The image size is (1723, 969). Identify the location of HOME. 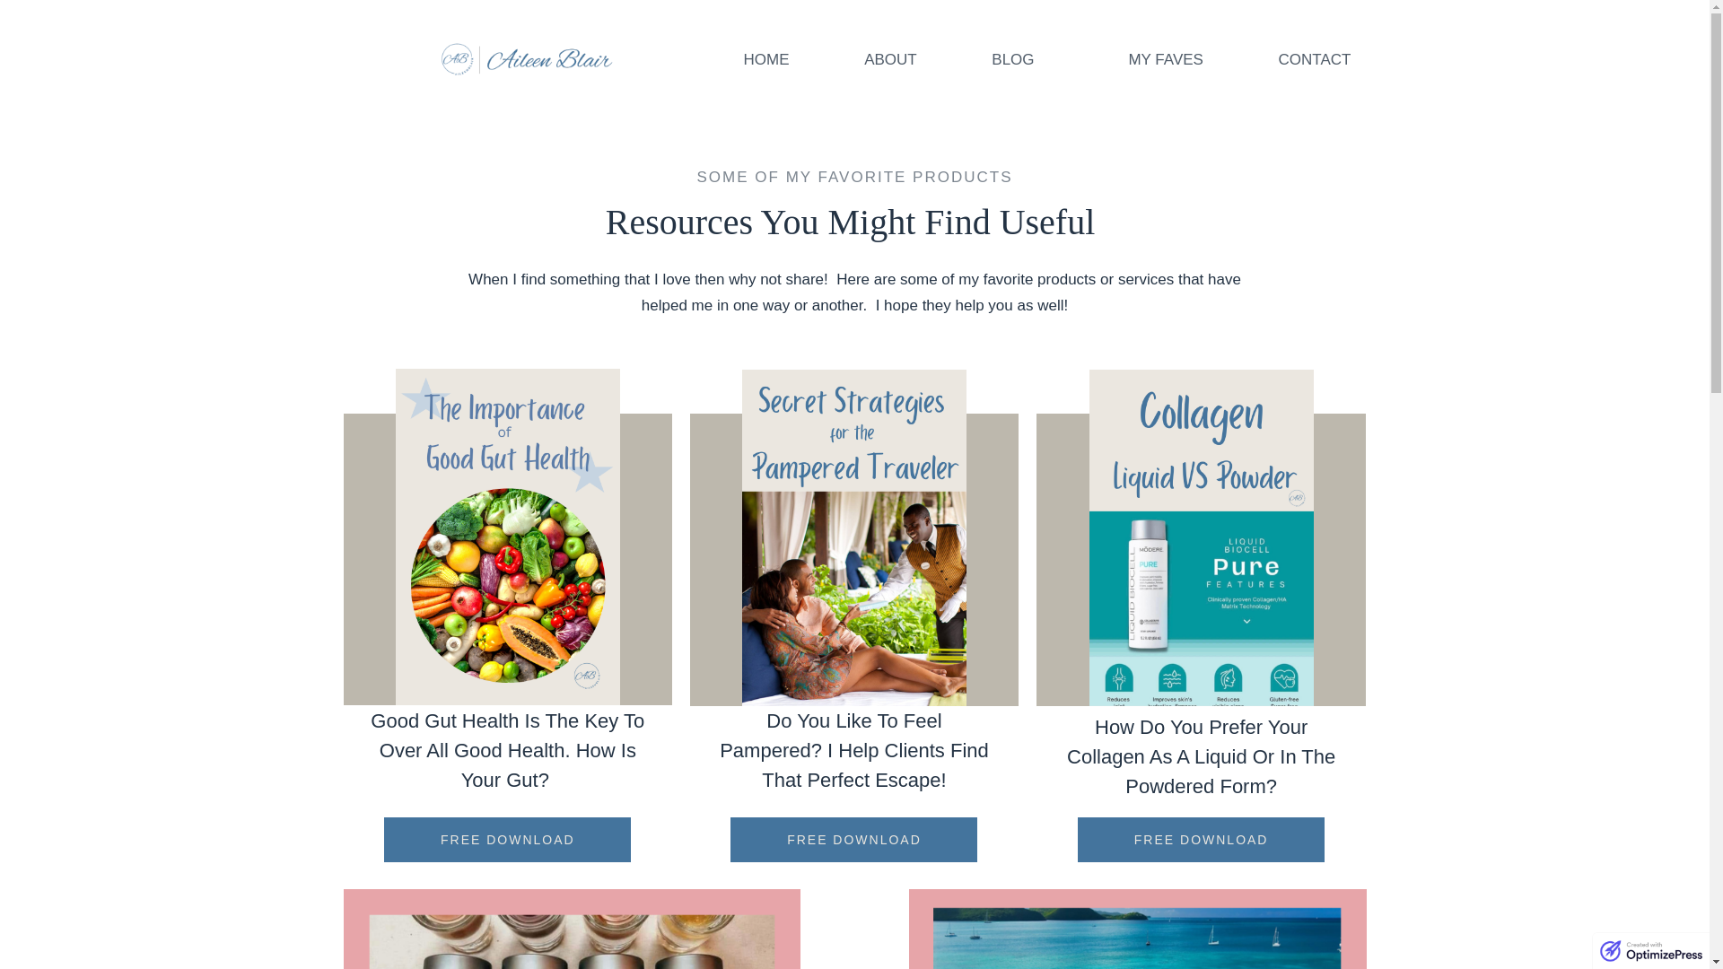
(766, 59).